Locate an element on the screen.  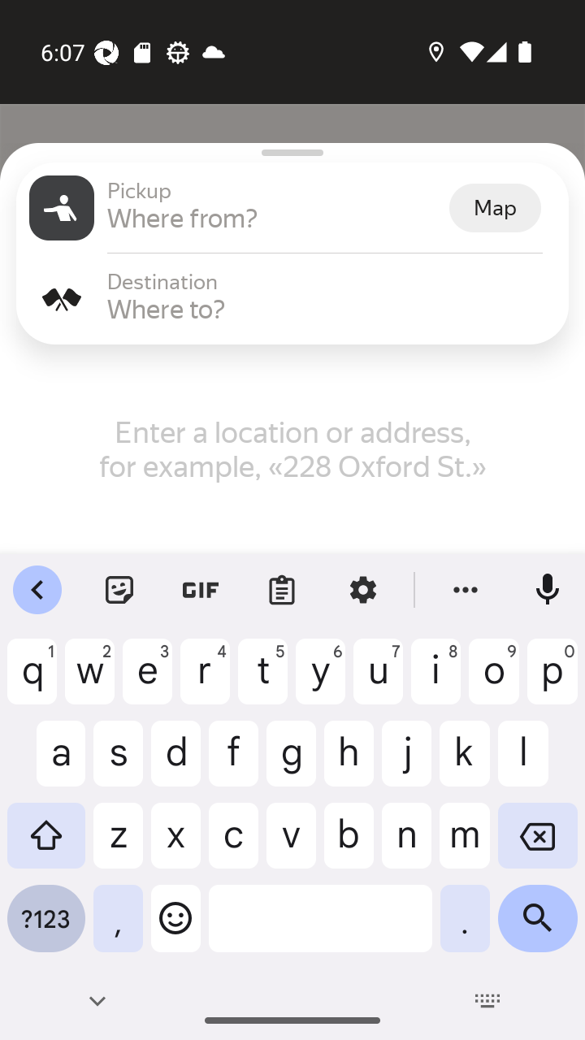
Where to? is located at coordinates (331, 309).